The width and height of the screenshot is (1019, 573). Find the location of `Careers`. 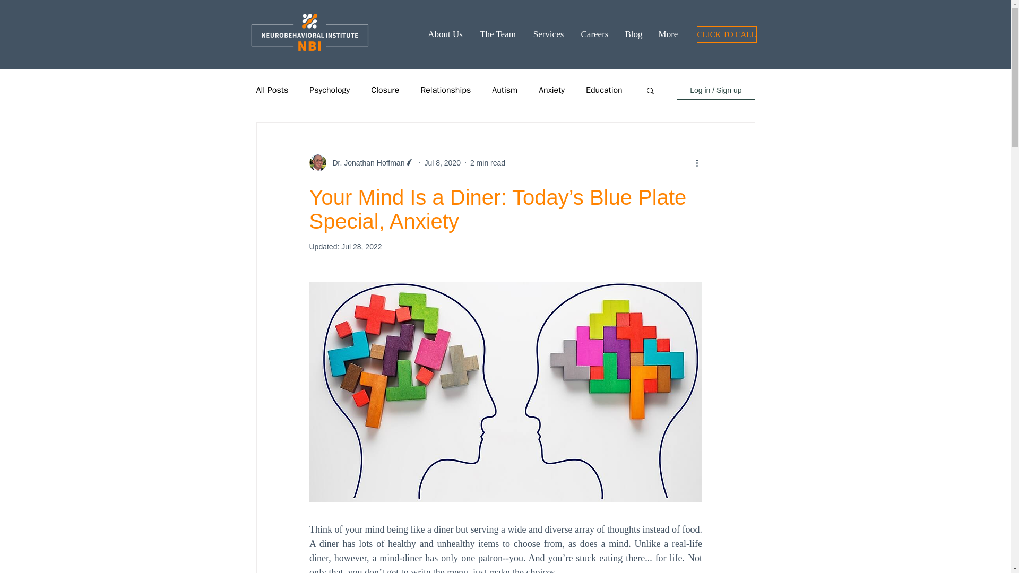

Careers is located at coordinates (594, 34).